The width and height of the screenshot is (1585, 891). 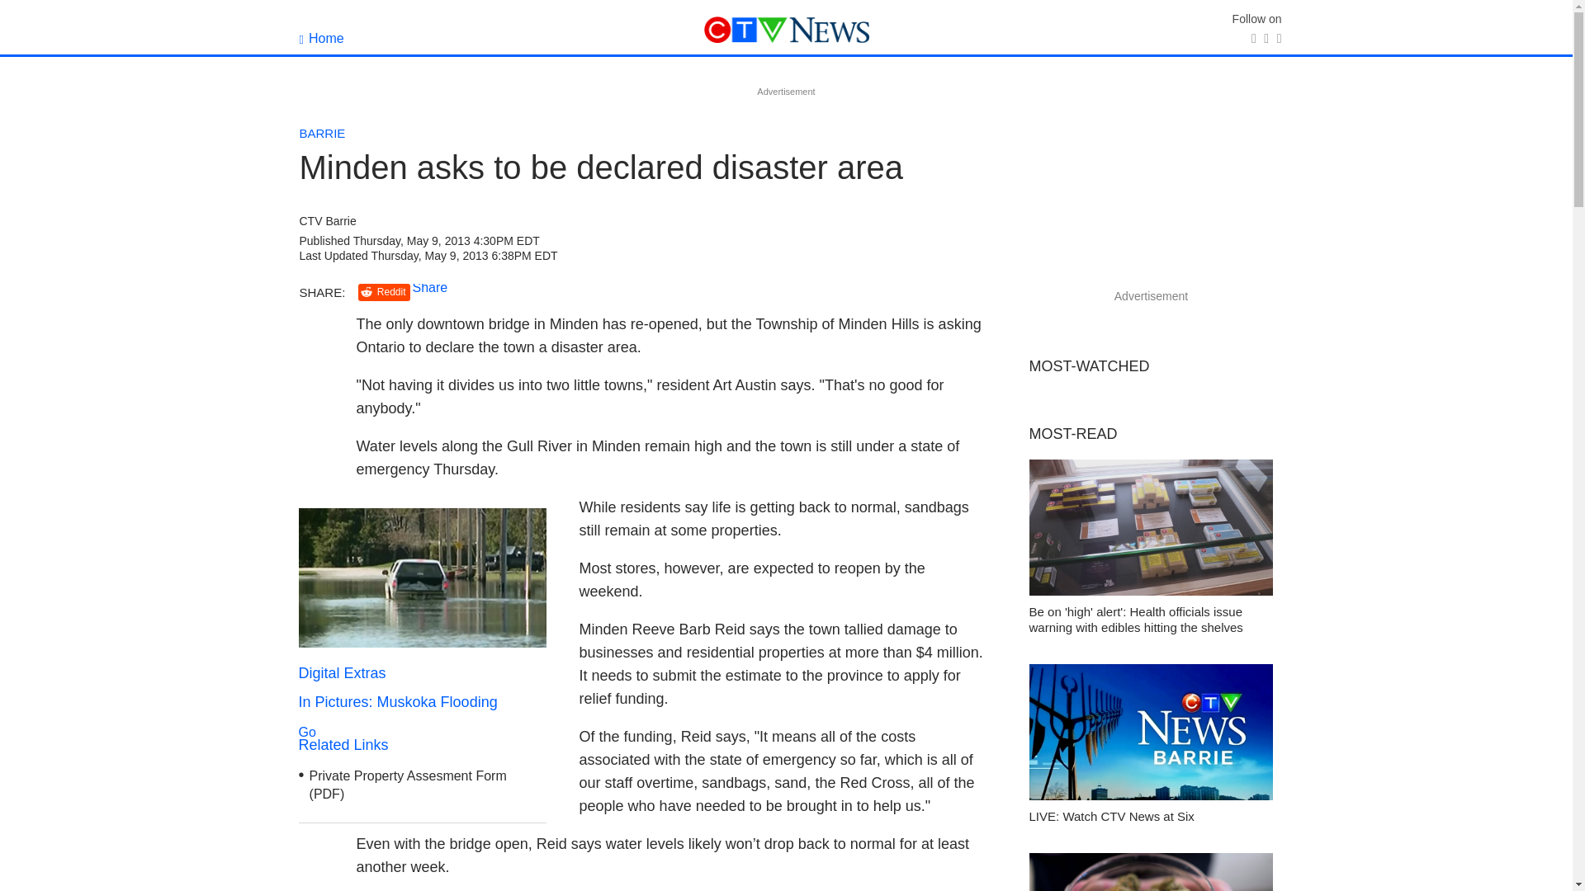 What do you see at coordinates (423, 700) in the screenshot?
I see `Home` at bounding box center [423, 700].